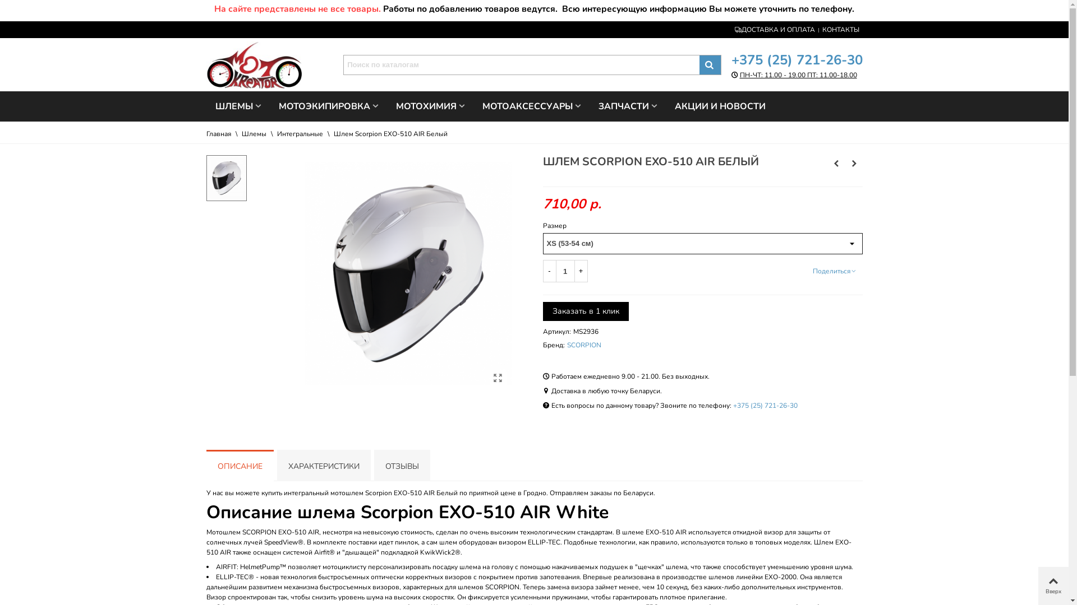 This screenshot has width=1077, height=605. What do you see at coordinates (797, 60) in the screenshot?
I see `+375 (25) 721-26-30` at bounding box center [797, 60].